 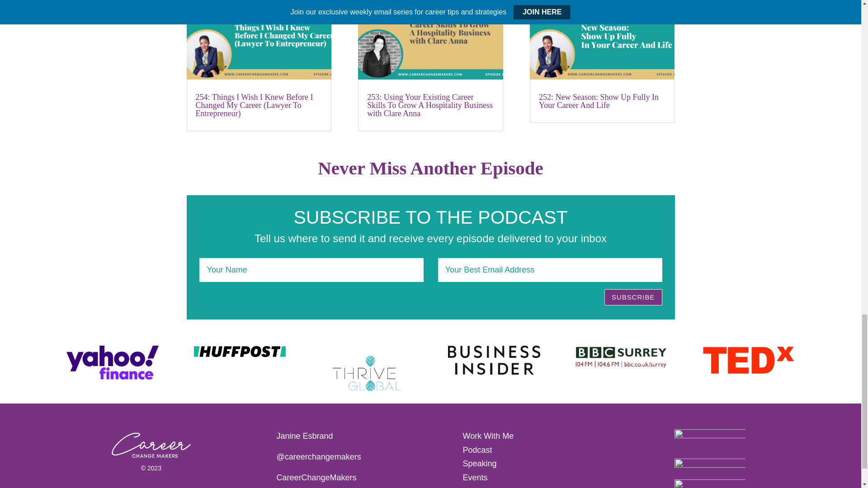 I want to click on Careers-03, so click(x=151, y=446).